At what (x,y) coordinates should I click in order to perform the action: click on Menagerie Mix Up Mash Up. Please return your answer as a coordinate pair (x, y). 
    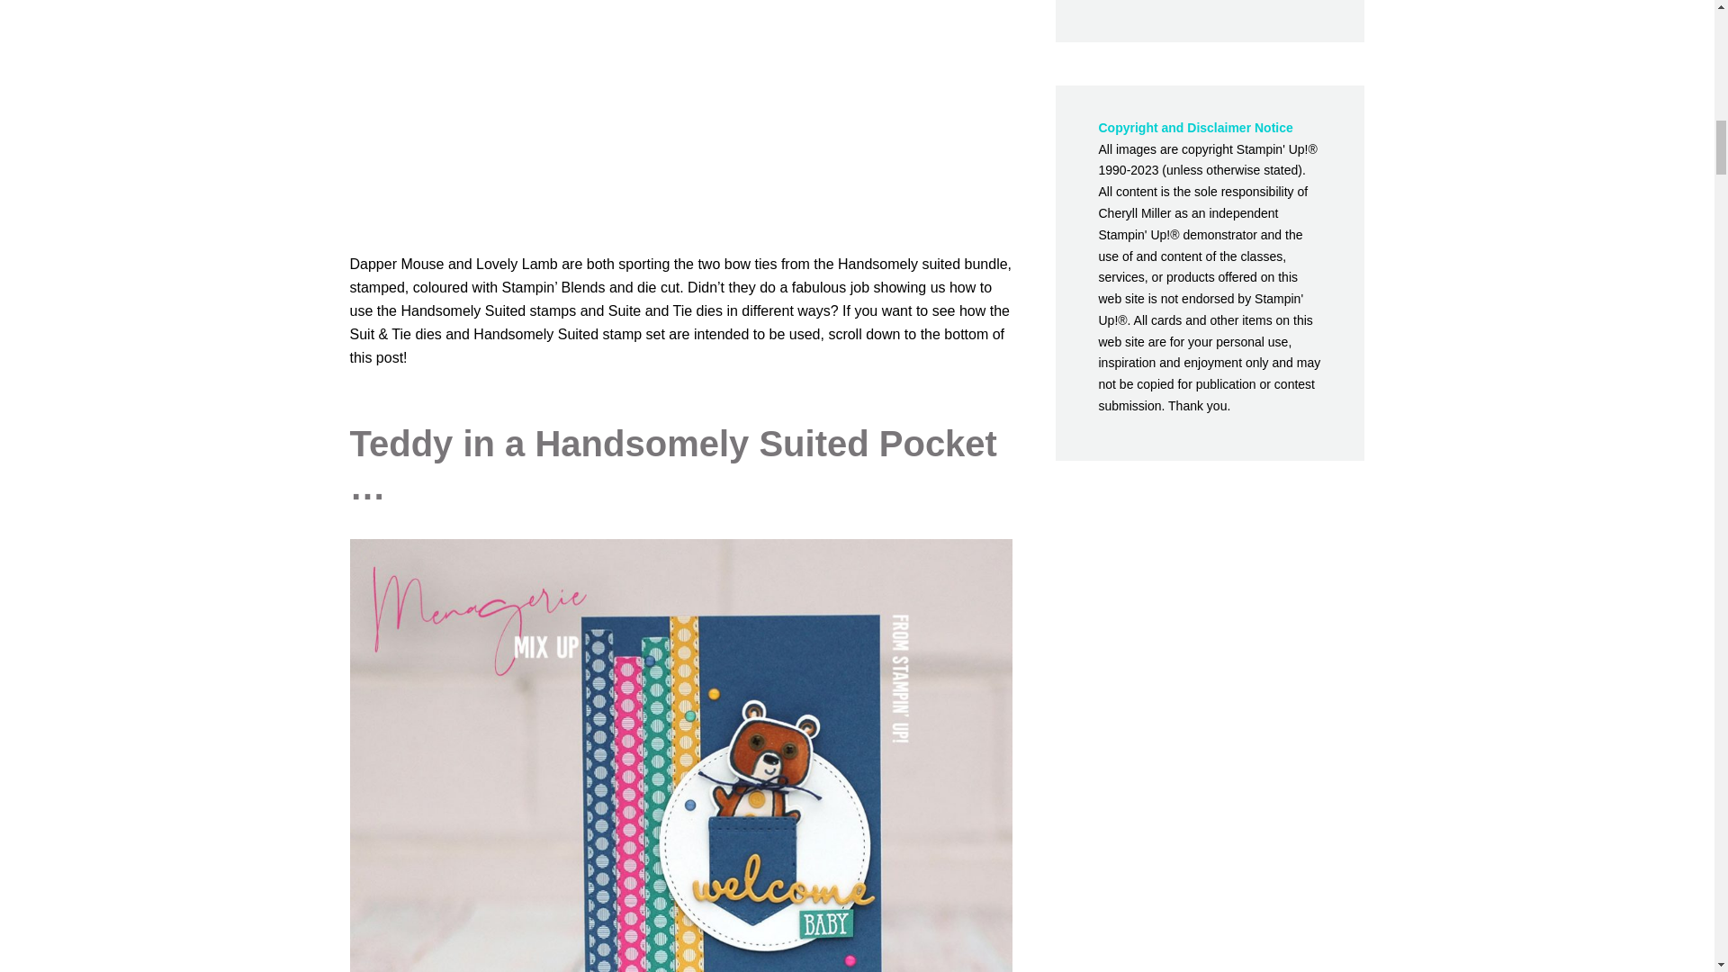
    Looking at the image, I should click on (679, 108).